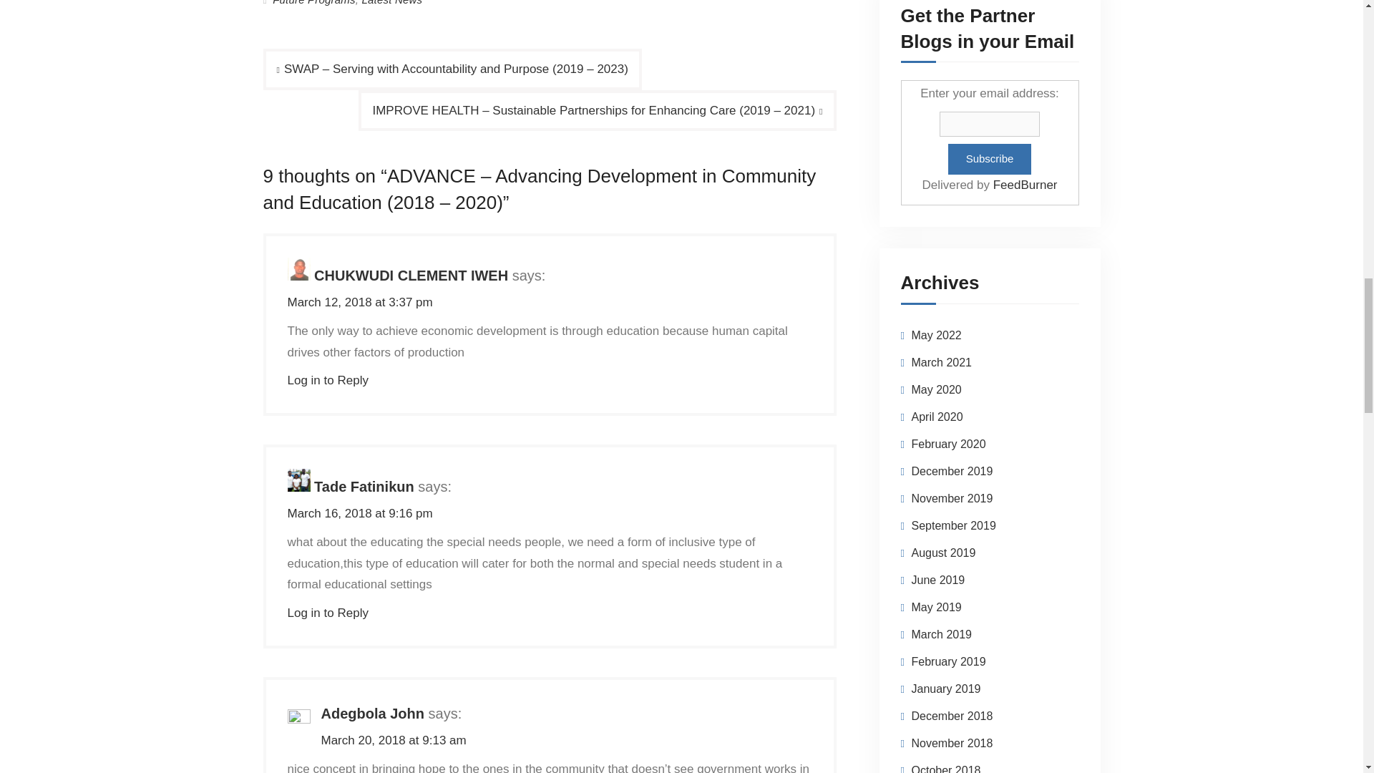 This screenshot has height=773, width=1374. I want to click on Subscribe, so click(989, 159).